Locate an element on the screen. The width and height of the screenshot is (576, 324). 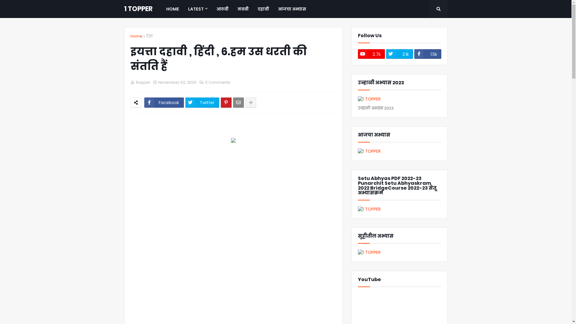
0 Comments is located at coordinates (218, 82).